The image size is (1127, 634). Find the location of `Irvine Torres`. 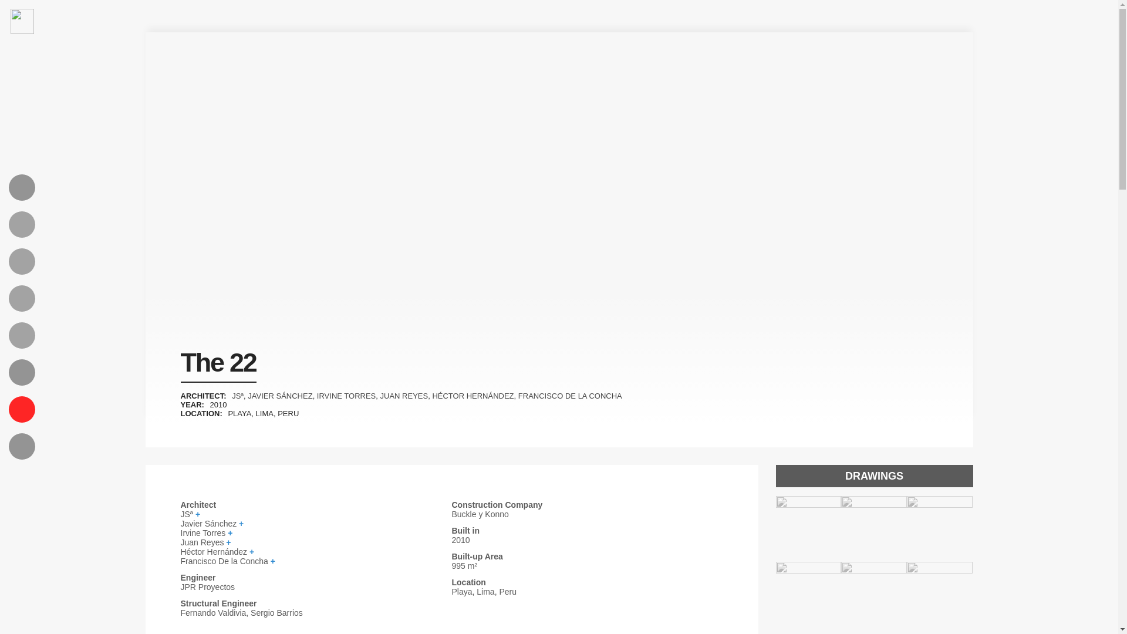

Irvine Torres is located at coordinates (316, 532).